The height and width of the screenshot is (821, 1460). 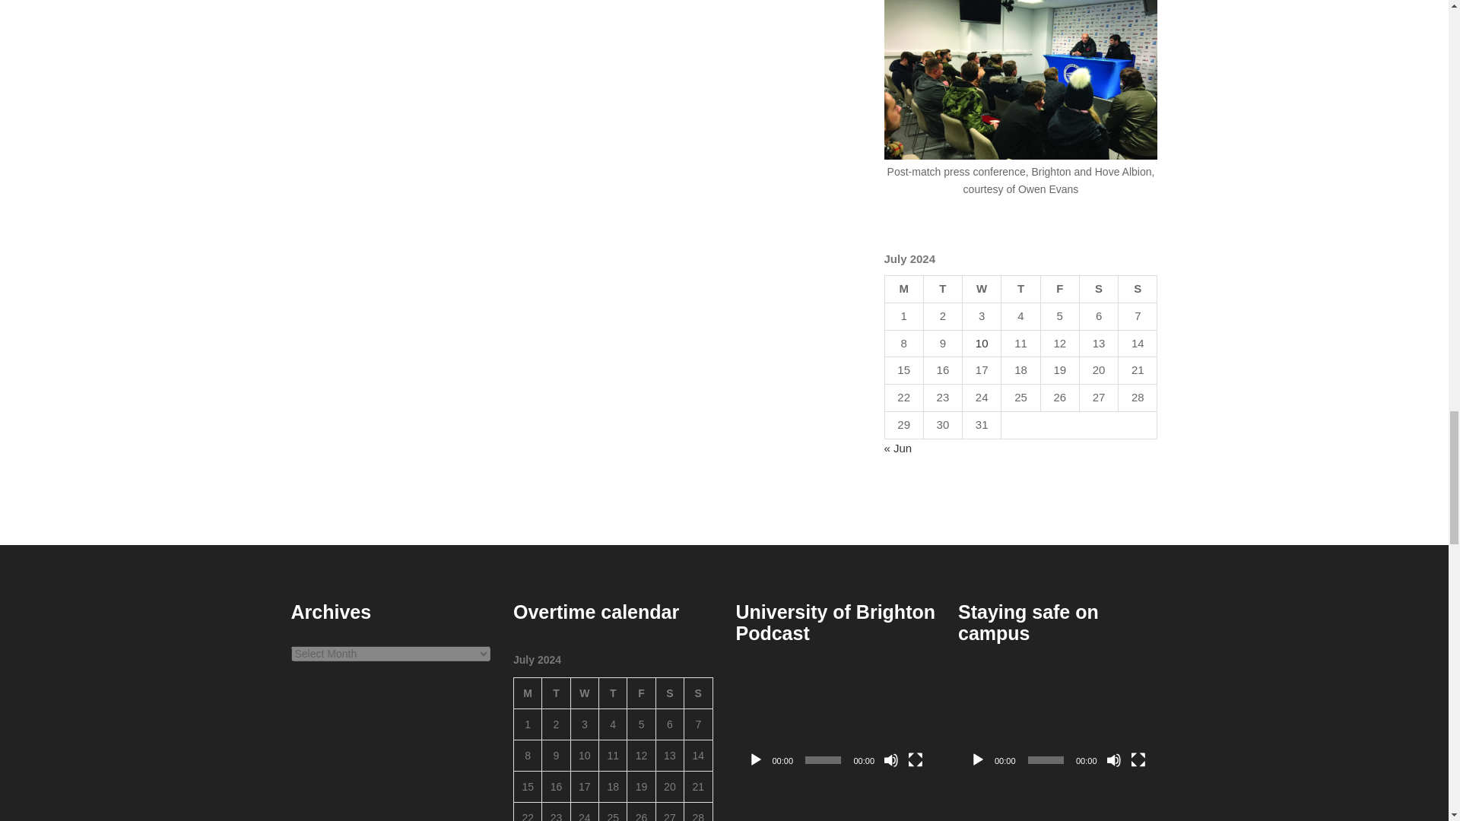 What do you see at coordinates (642, 693) in the screenshot?
I see `Friday` at bounding box center [642, 693].